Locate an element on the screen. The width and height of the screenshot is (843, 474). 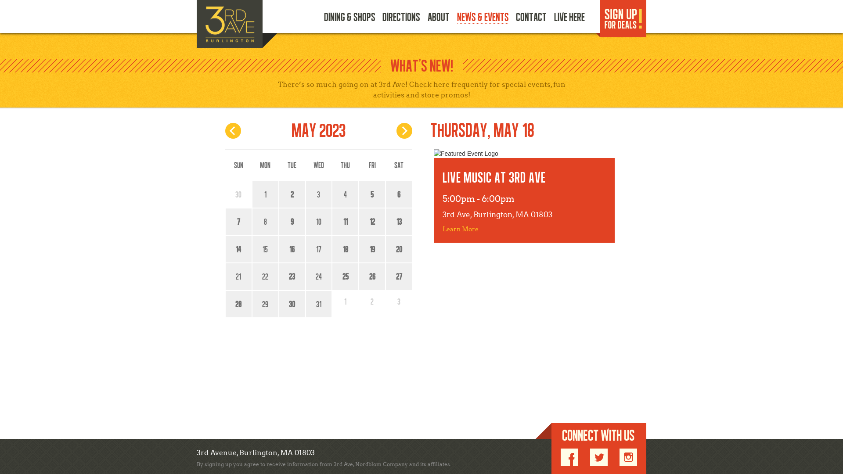
20 is located at coordinates (399, 249).